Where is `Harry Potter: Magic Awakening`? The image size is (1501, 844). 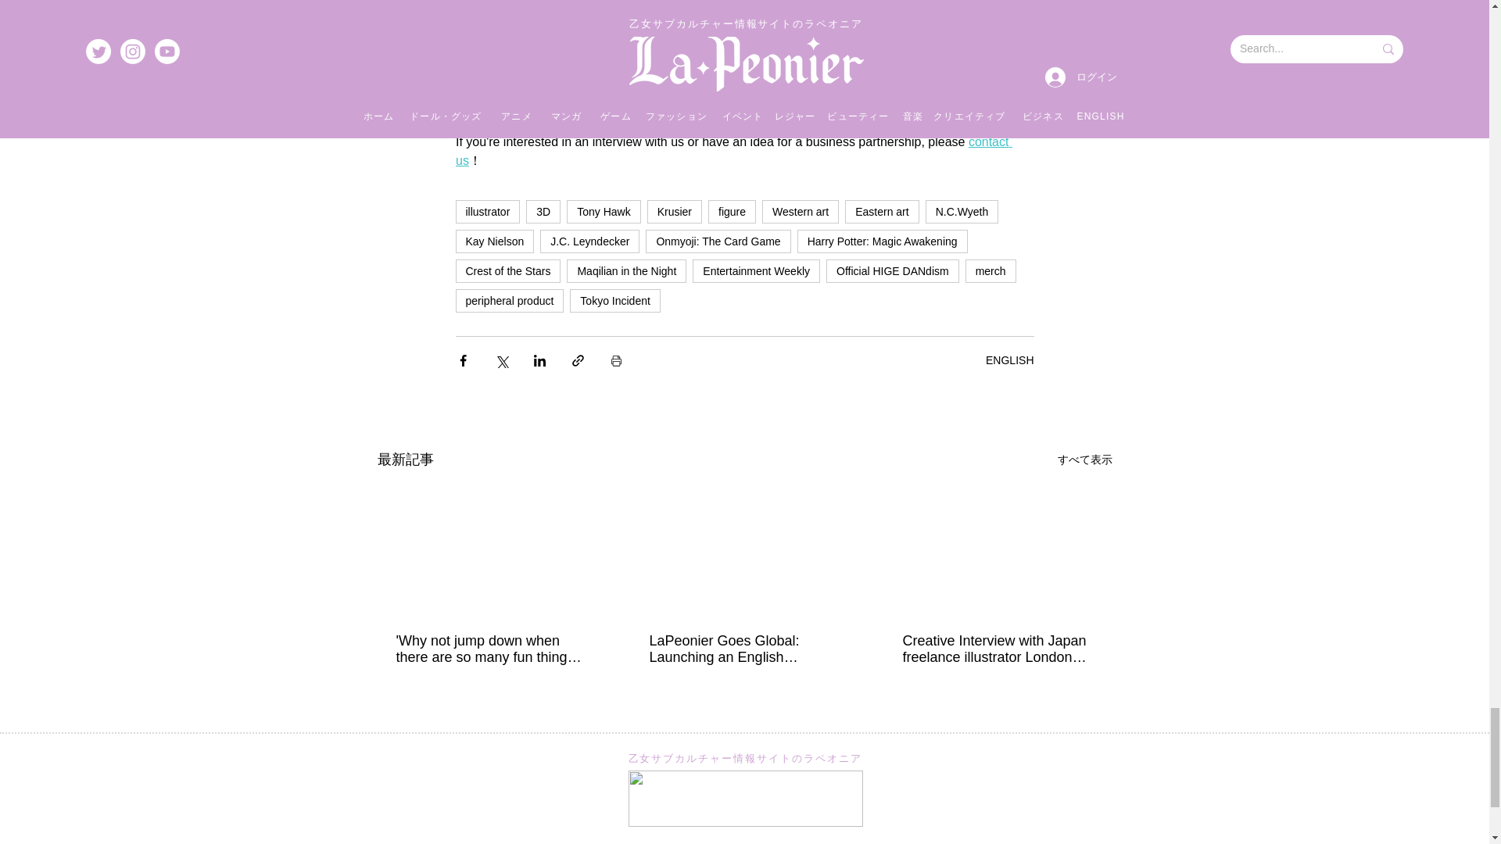 Harry Potter: Magic Awakening is located at coordinates (882, 241).